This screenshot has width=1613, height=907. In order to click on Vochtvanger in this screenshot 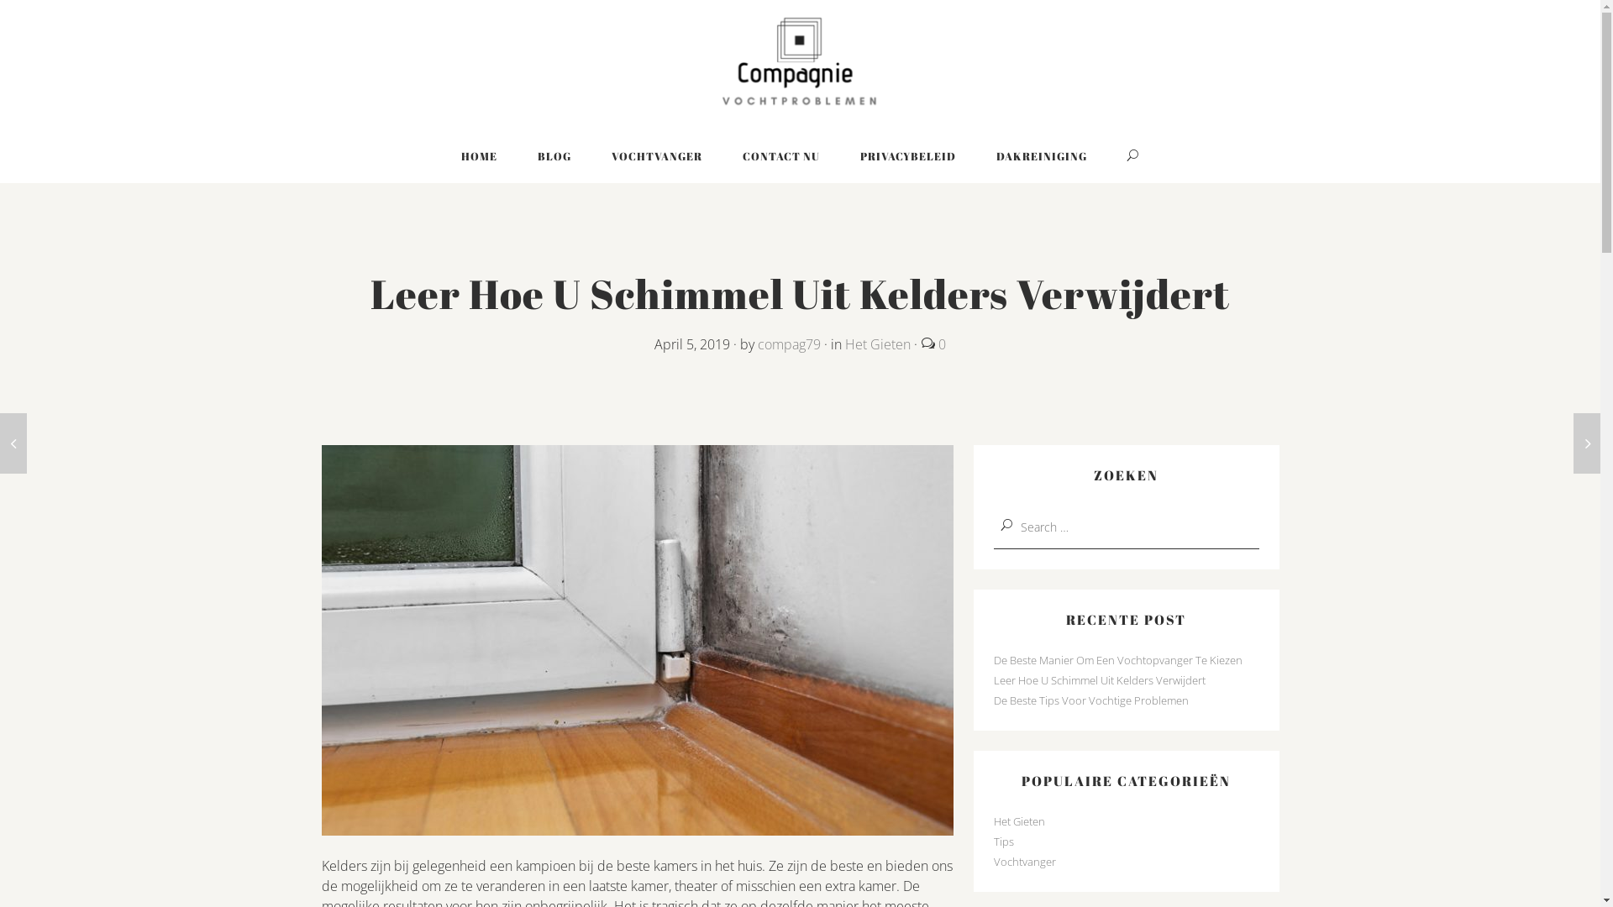, I will do `click(1024, 862)`.